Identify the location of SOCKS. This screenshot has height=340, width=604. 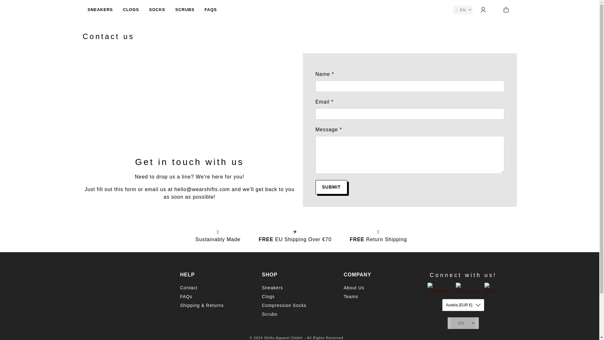
(157, 10).